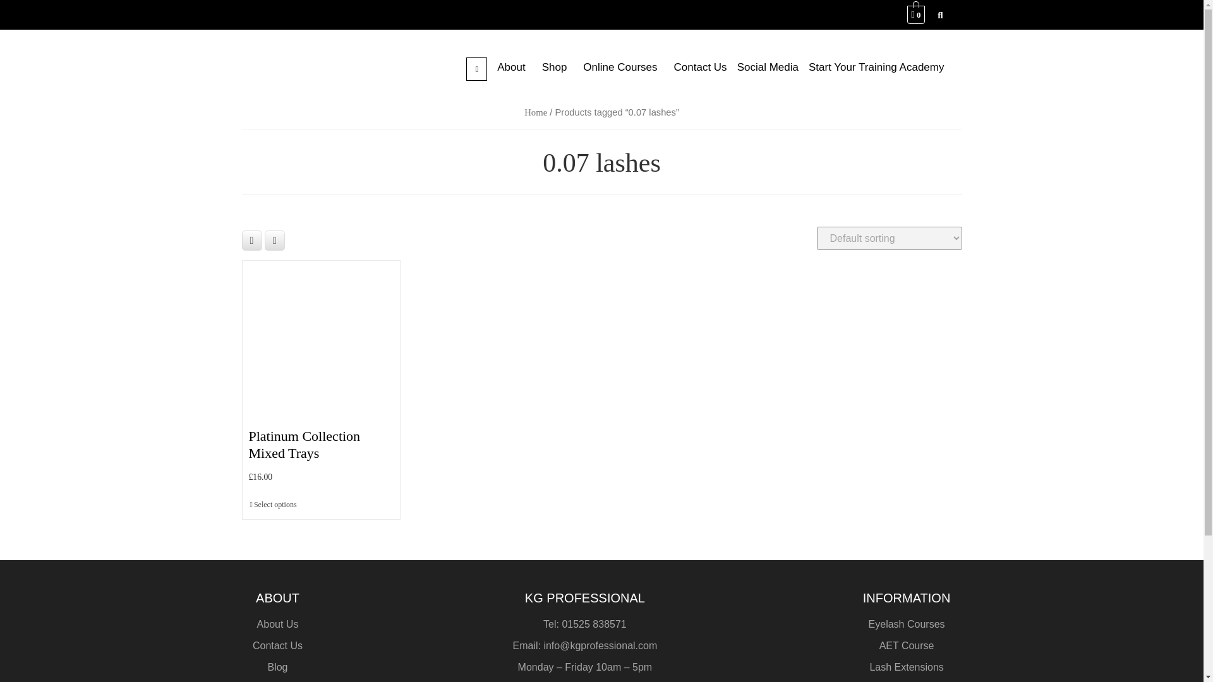 Image resolution: width=1213 pixels, height=682 pixels. Describe the element at coordinates (557, 67) in the screenshot. I see `Shop` at that location.